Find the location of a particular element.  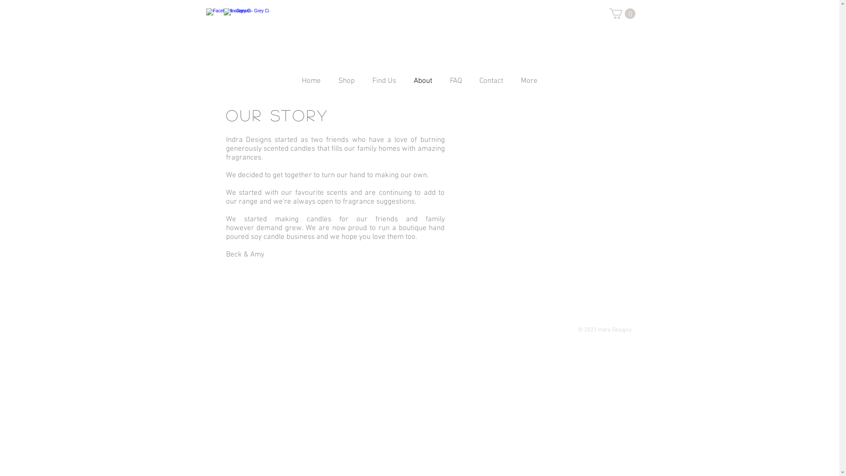

Indra-Logo-Design-03.png 2015-10-29-21:51:54 is located at coordinates (420, 38).